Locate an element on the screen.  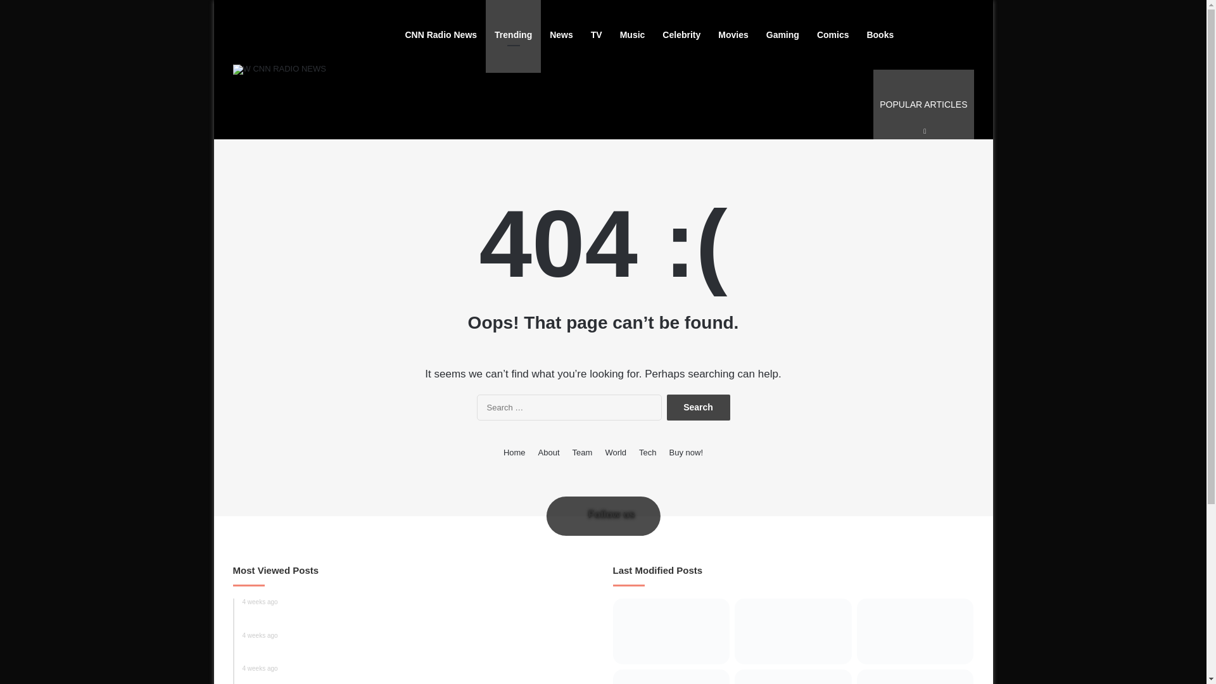
Buy now! is located at coordinates (615, 452).